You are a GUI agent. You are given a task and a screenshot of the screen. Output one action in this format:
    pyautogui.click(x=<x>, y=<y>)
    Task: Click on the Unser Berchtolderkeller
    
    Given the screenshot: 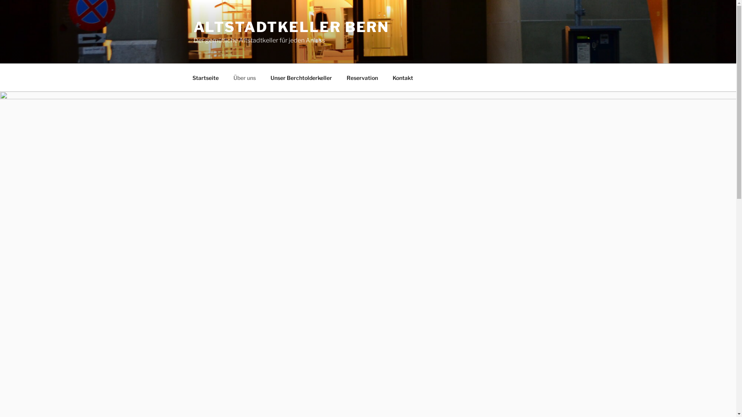 What is the action you would take?
    pyautogui.click(x=301, y=77)
    